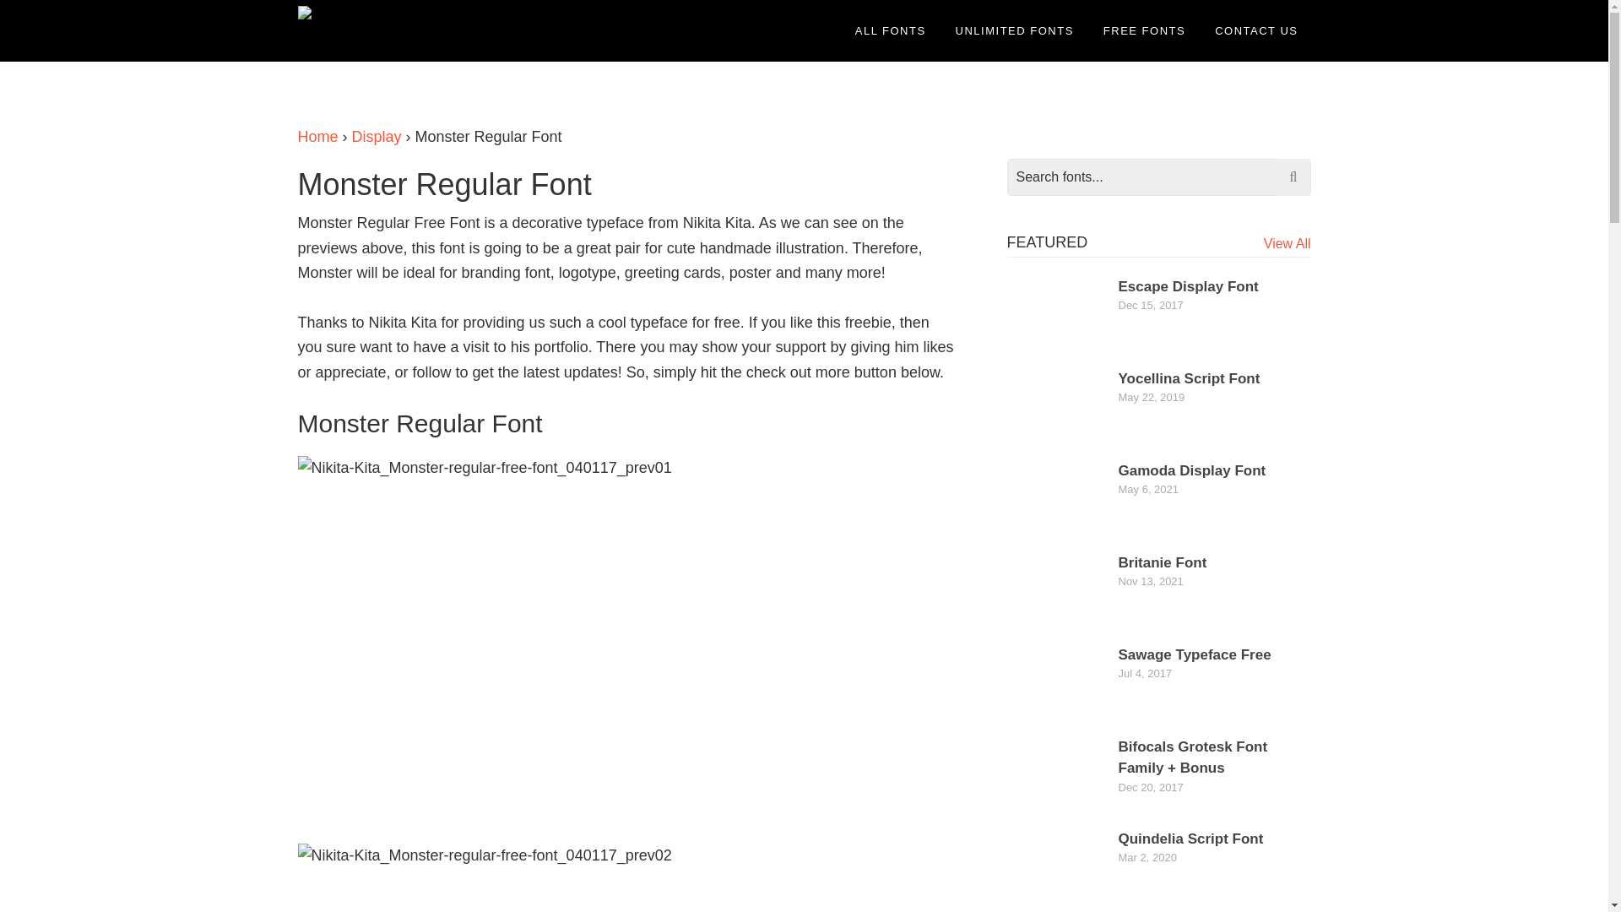  Describe the element at coordinates (1187, 286) in the screenshot. I see `Escape Display Font` at that location.